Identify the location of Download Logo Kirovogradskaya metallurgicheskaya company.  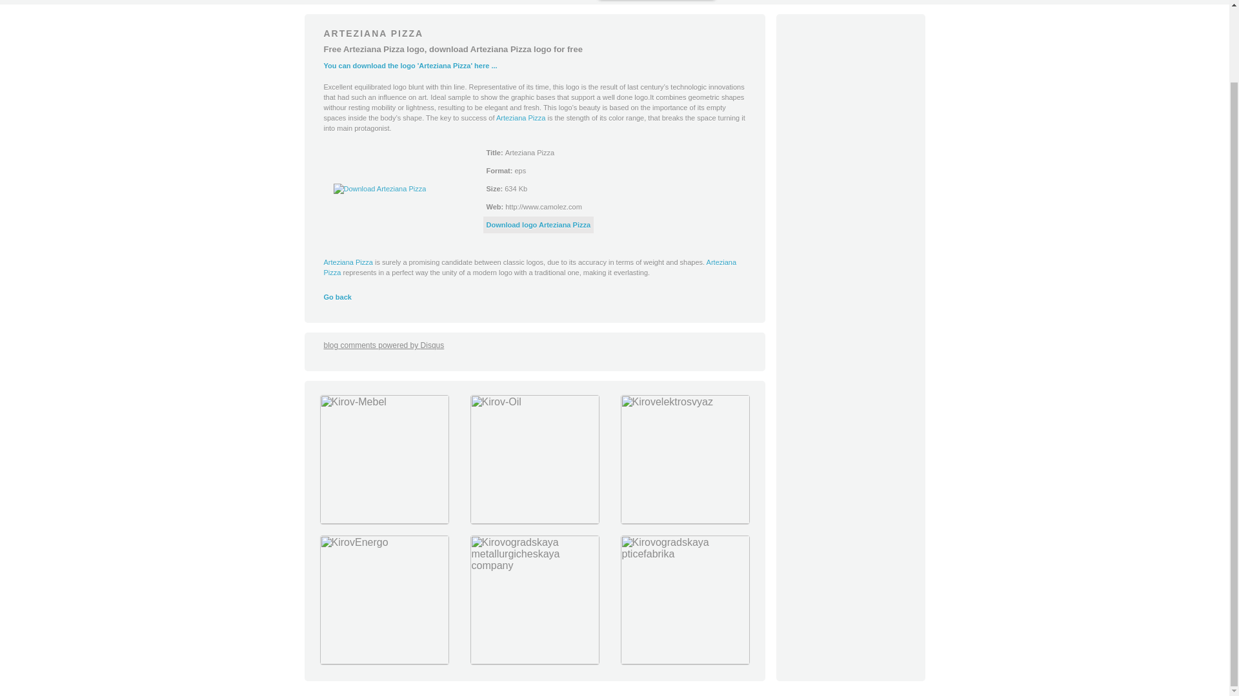
(534, 661).